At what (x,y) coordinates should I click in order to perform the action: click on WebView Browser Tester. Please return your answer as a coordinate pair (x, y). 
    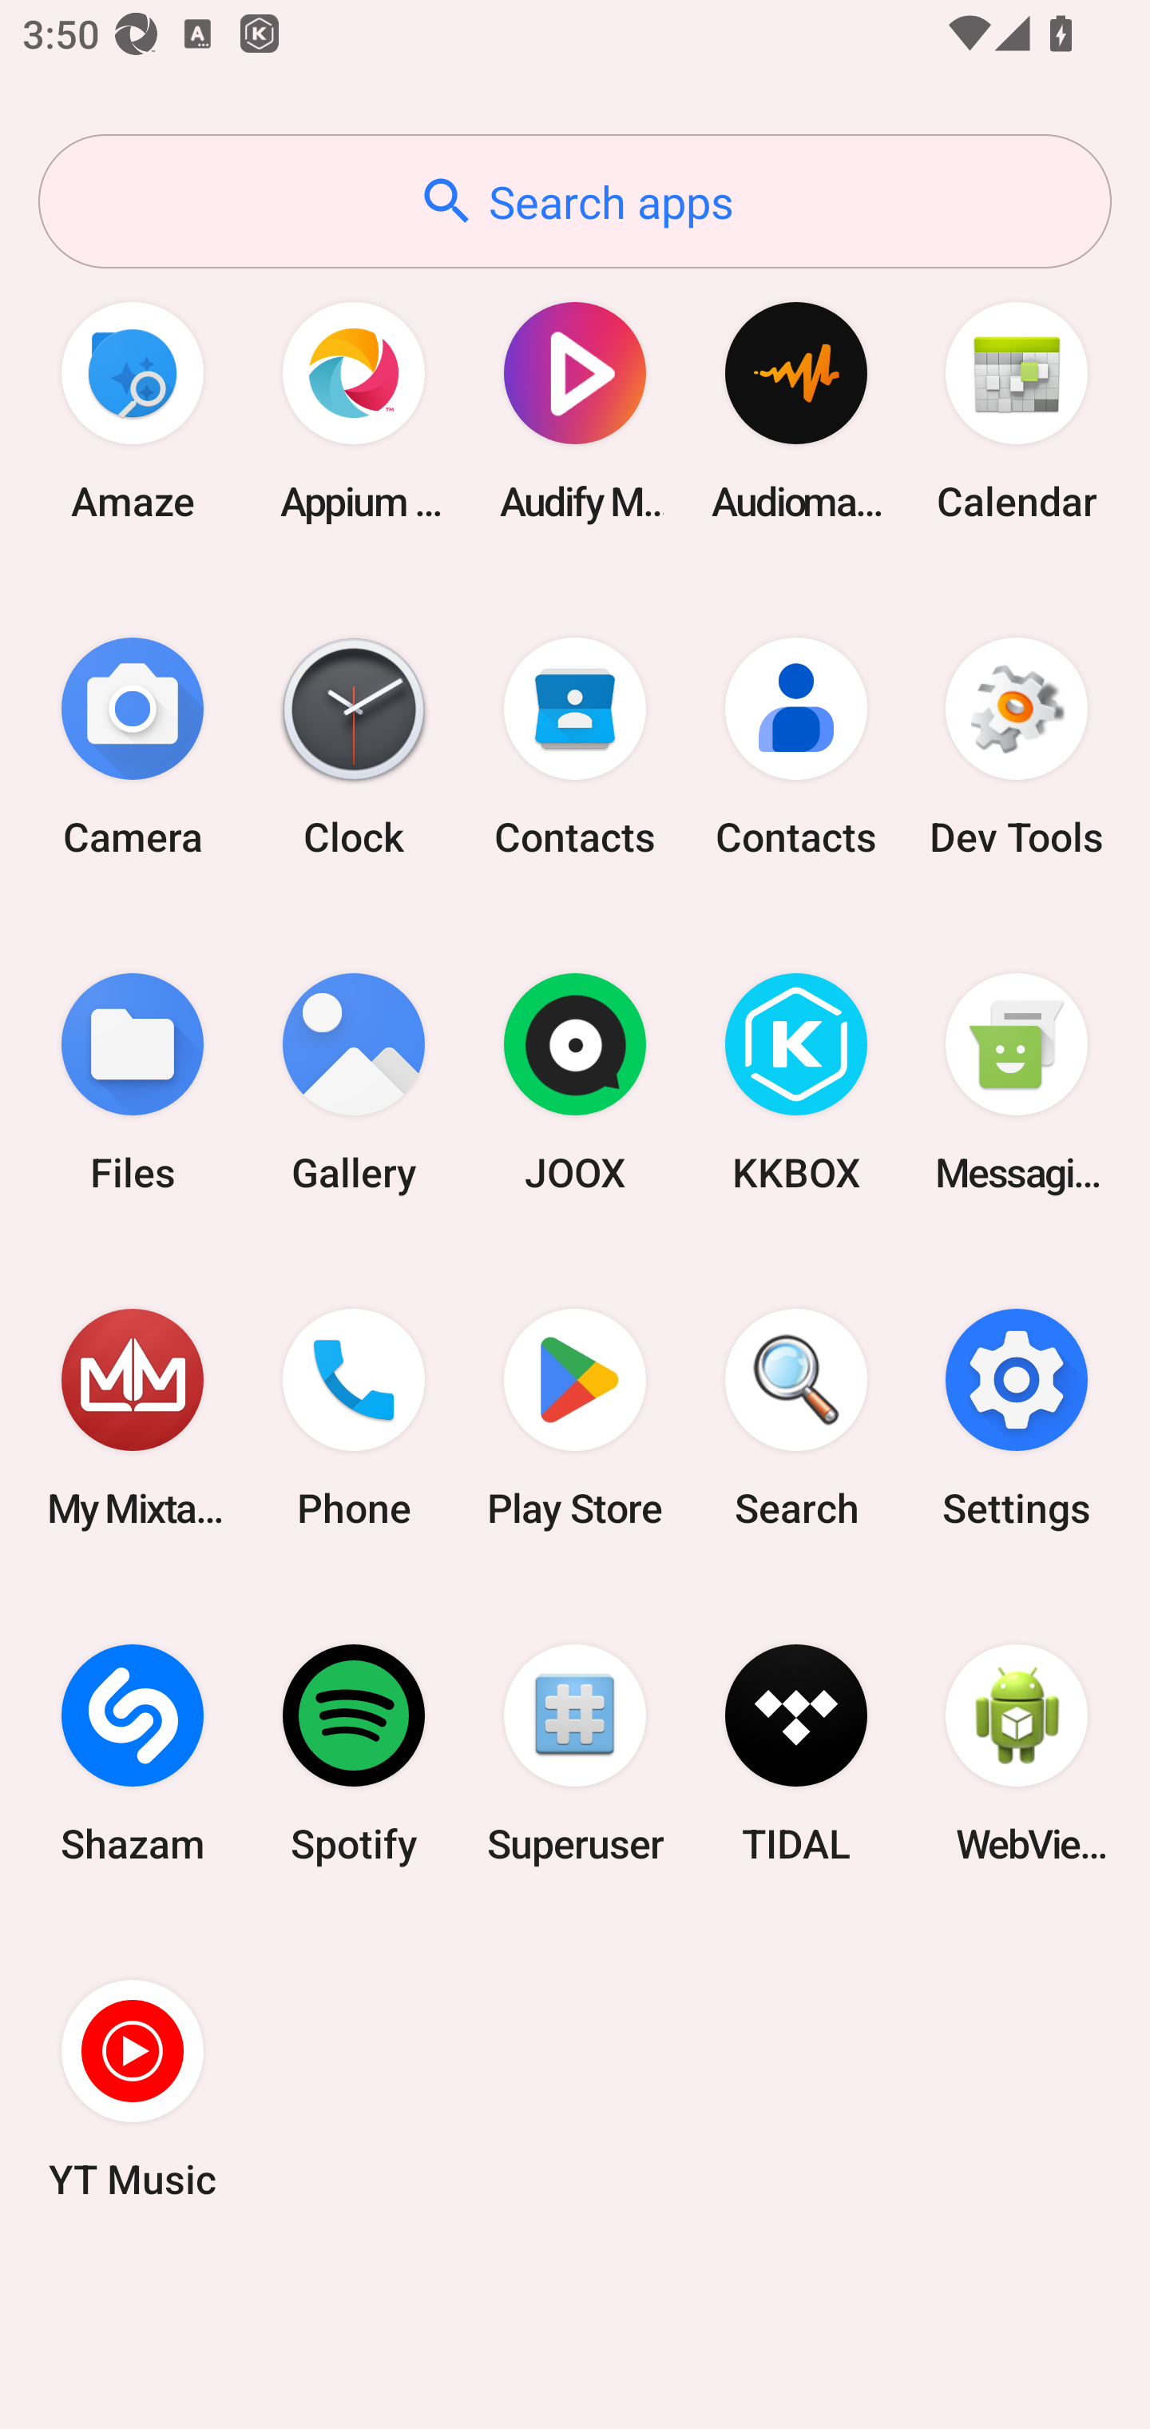
    Looking at the image, I should click on (1017, 1753).